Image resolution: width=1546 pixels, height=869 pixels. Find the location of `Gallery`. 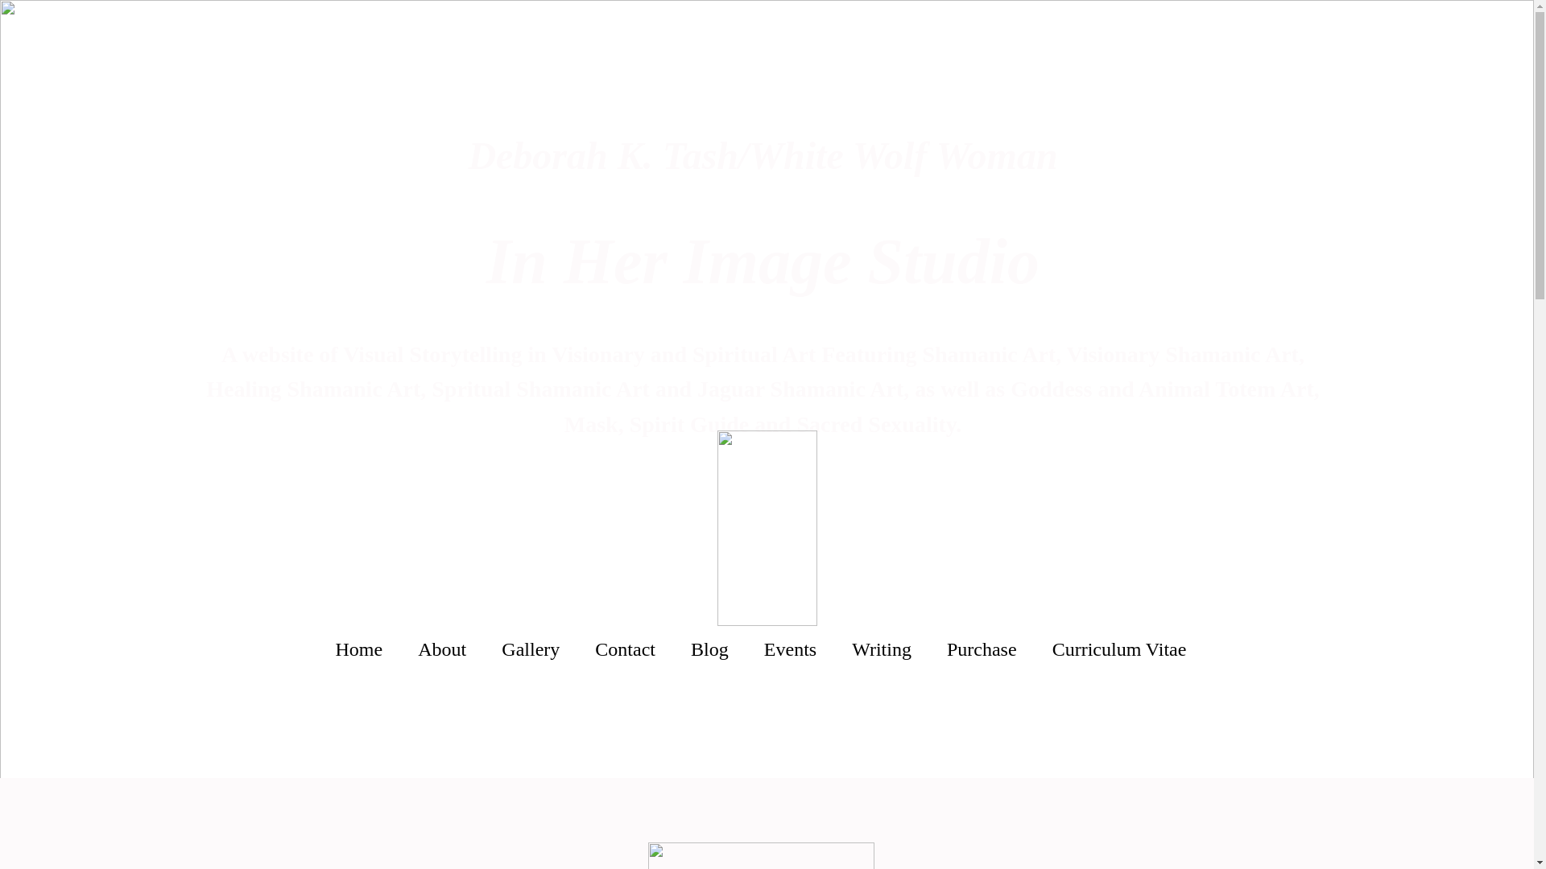

Gallery is located at coordinates (530, 650).